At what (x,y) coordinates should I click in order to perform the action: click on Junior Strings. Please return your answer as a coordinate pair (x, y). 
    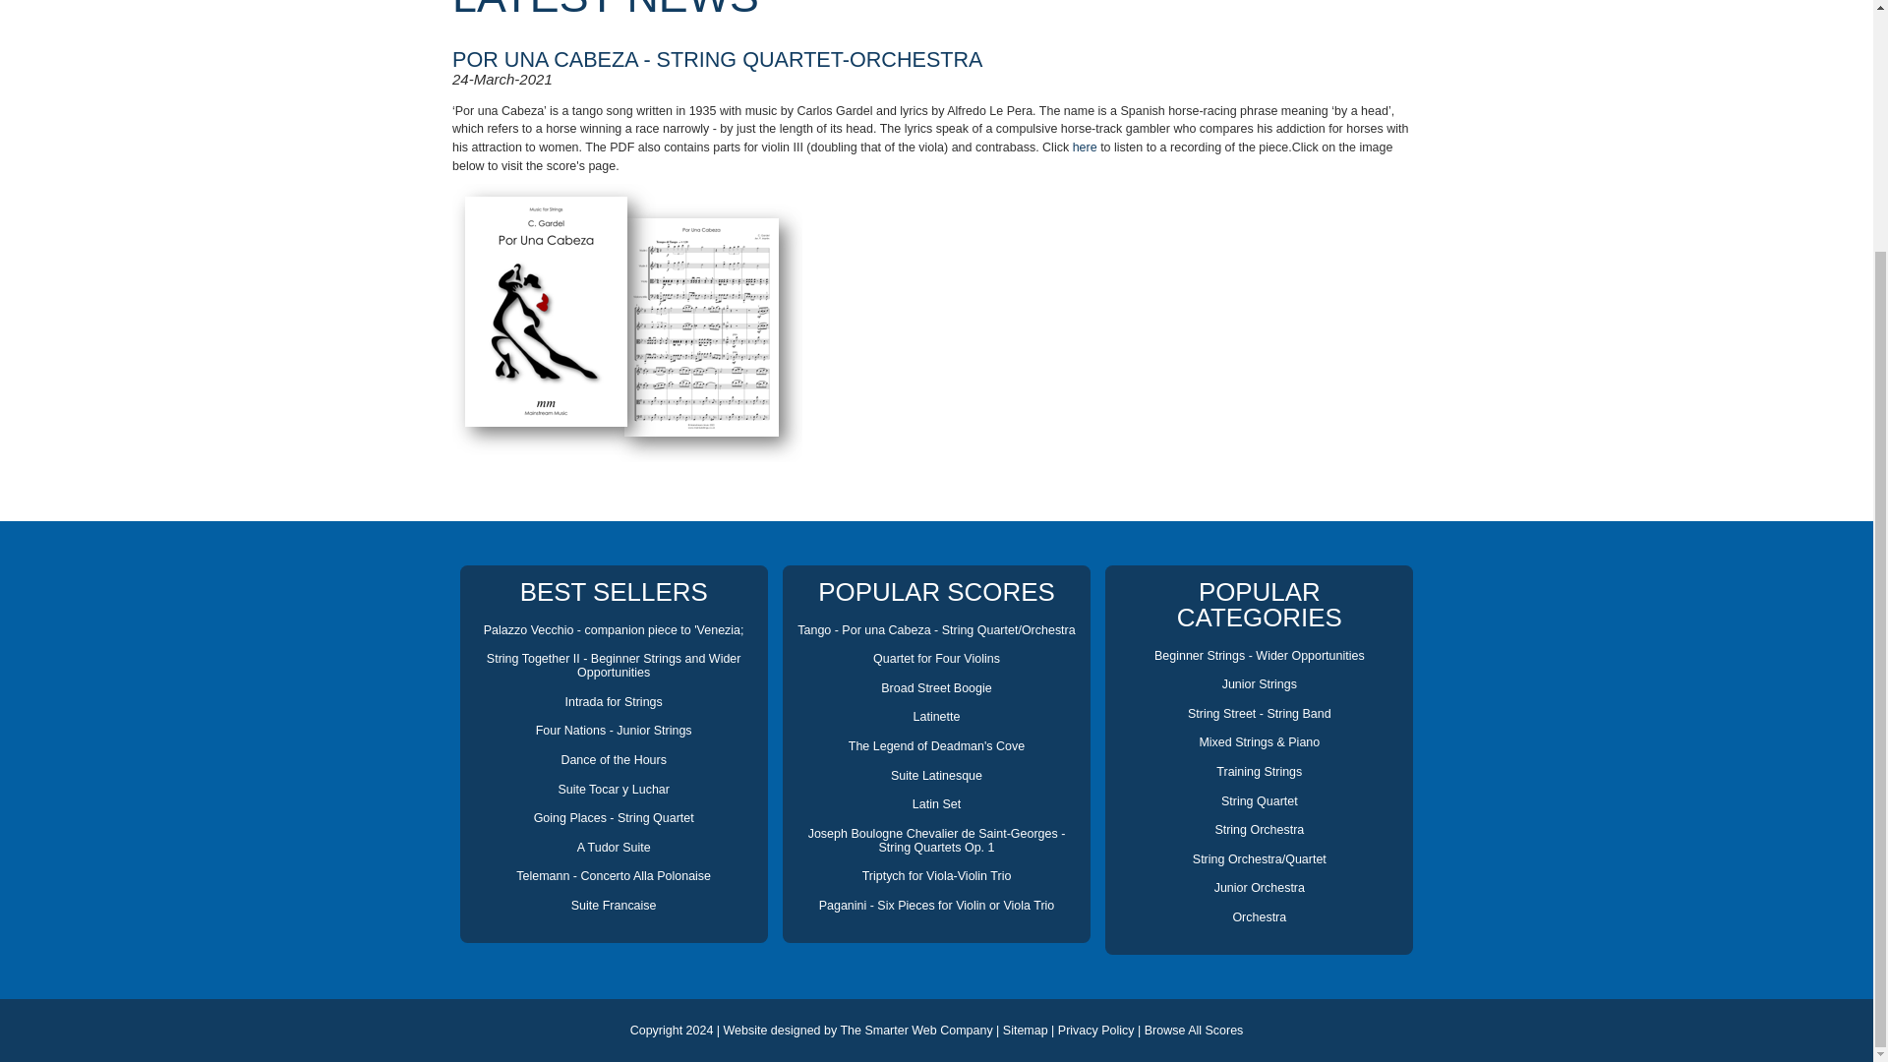
    Looking at the image, I should click on (1259, 684).